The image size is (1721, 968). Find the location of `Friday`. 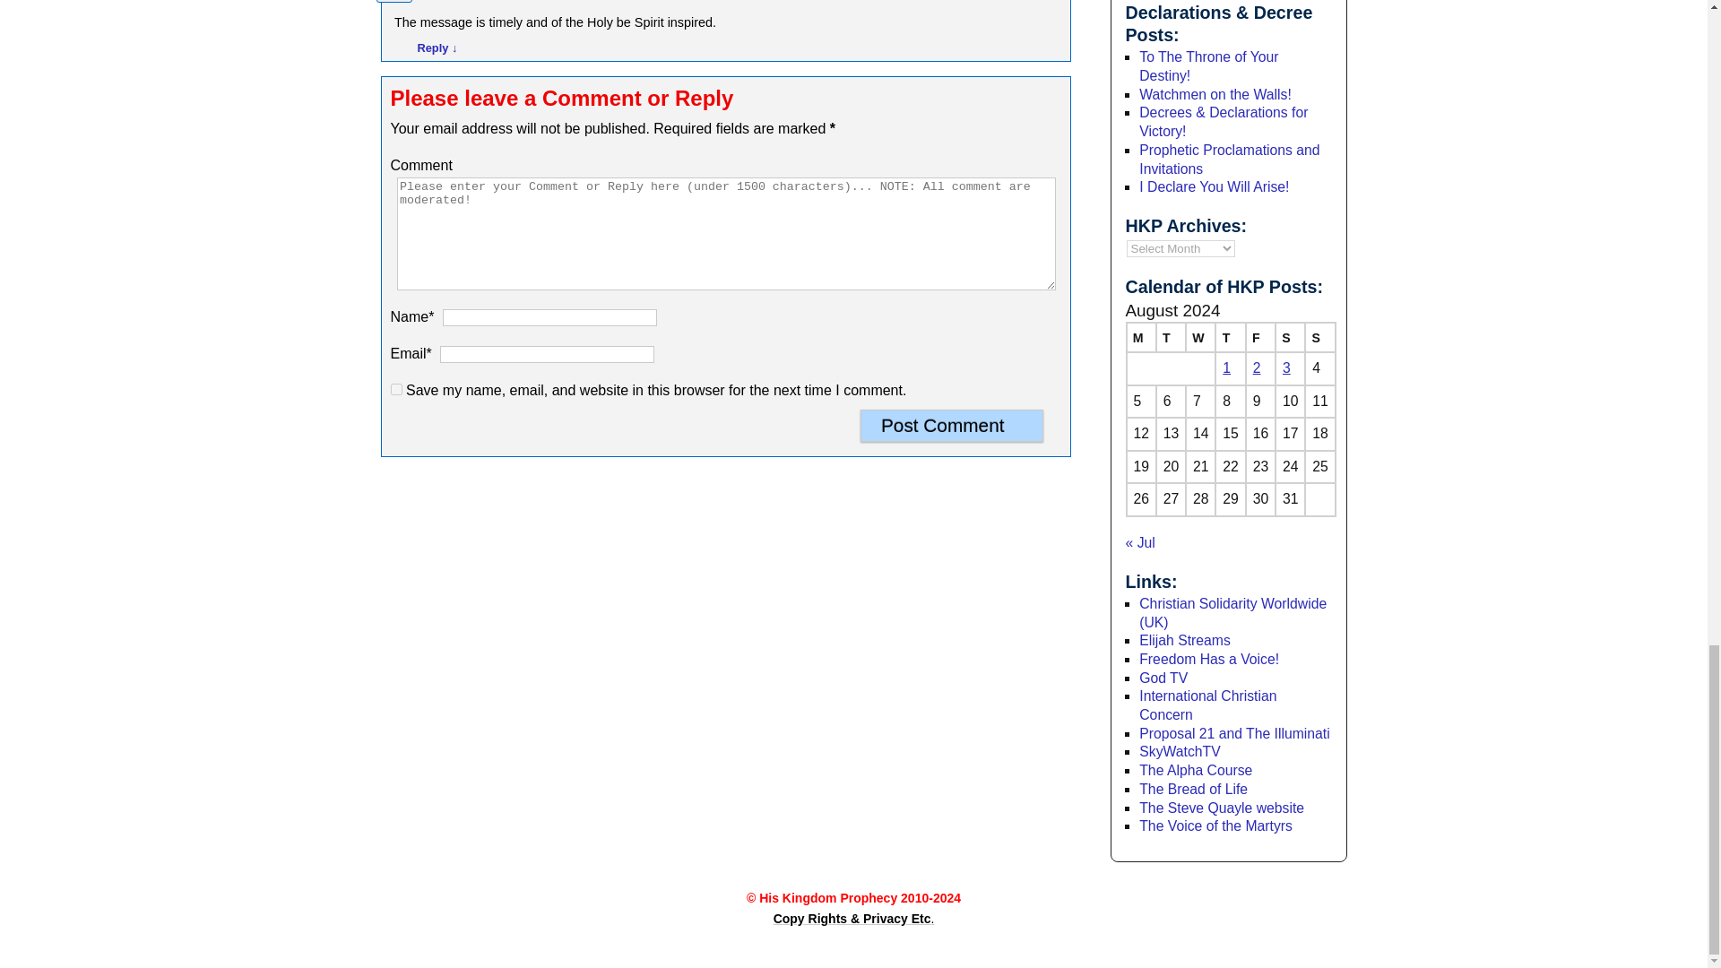

Friday is located at coordinates (1260, 337).